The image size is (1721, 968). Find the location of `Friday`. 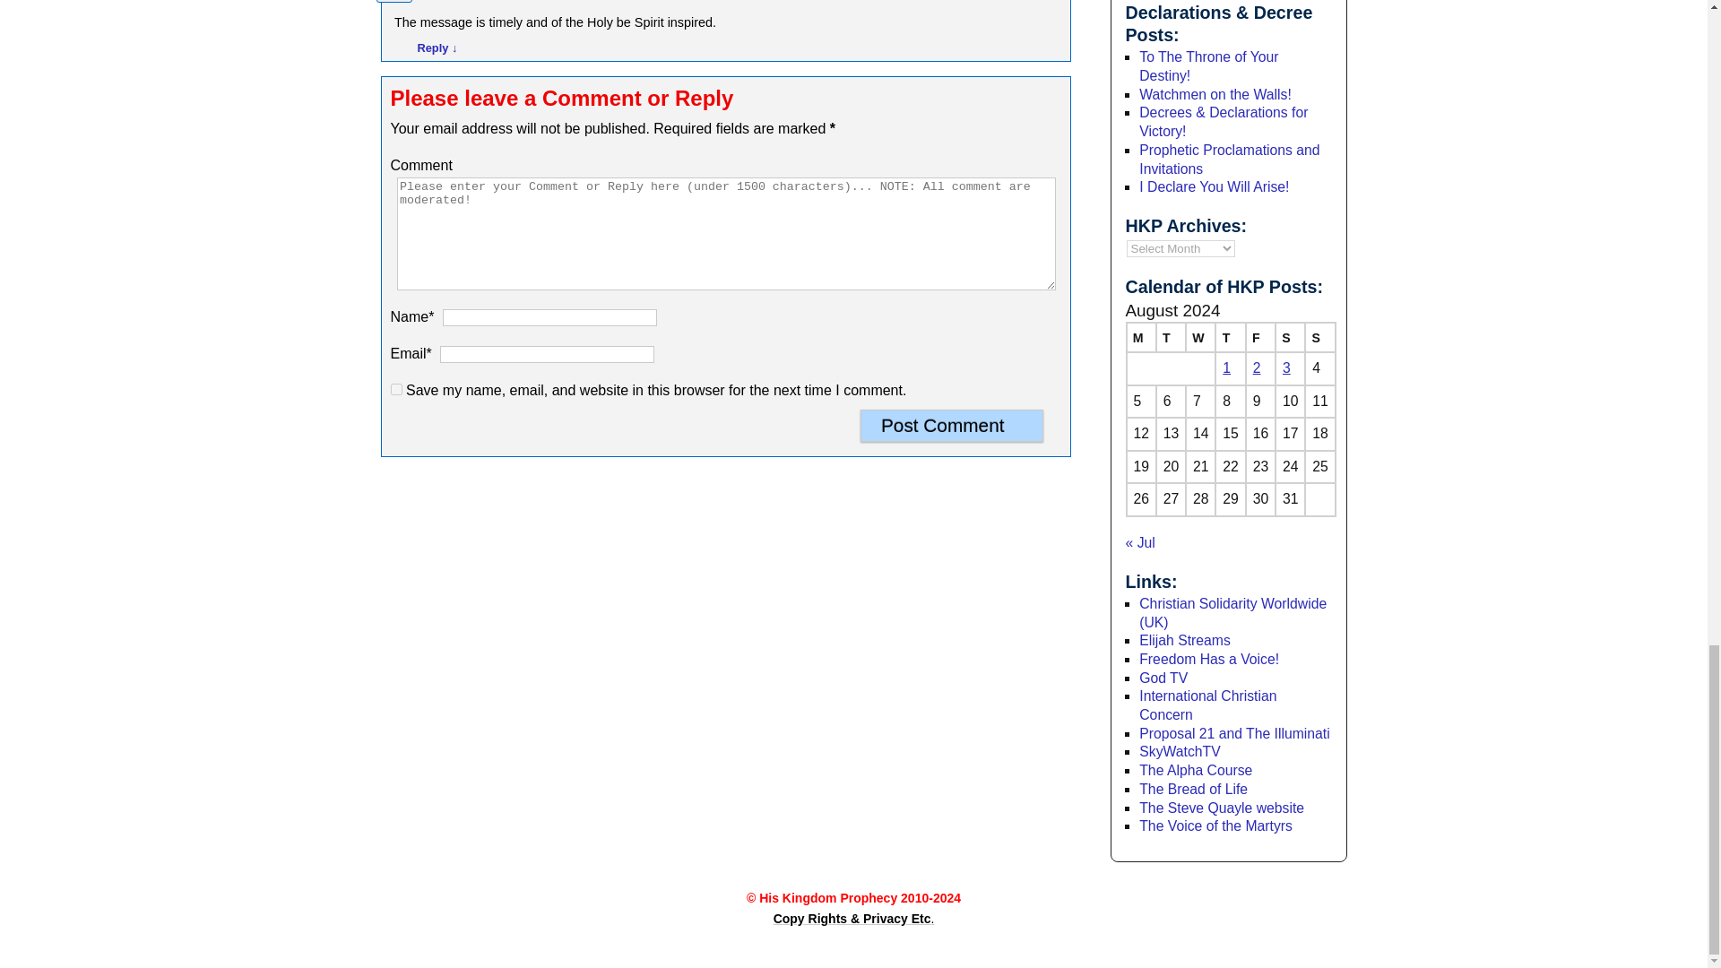

Friday is located at coordinates (1260, 337).